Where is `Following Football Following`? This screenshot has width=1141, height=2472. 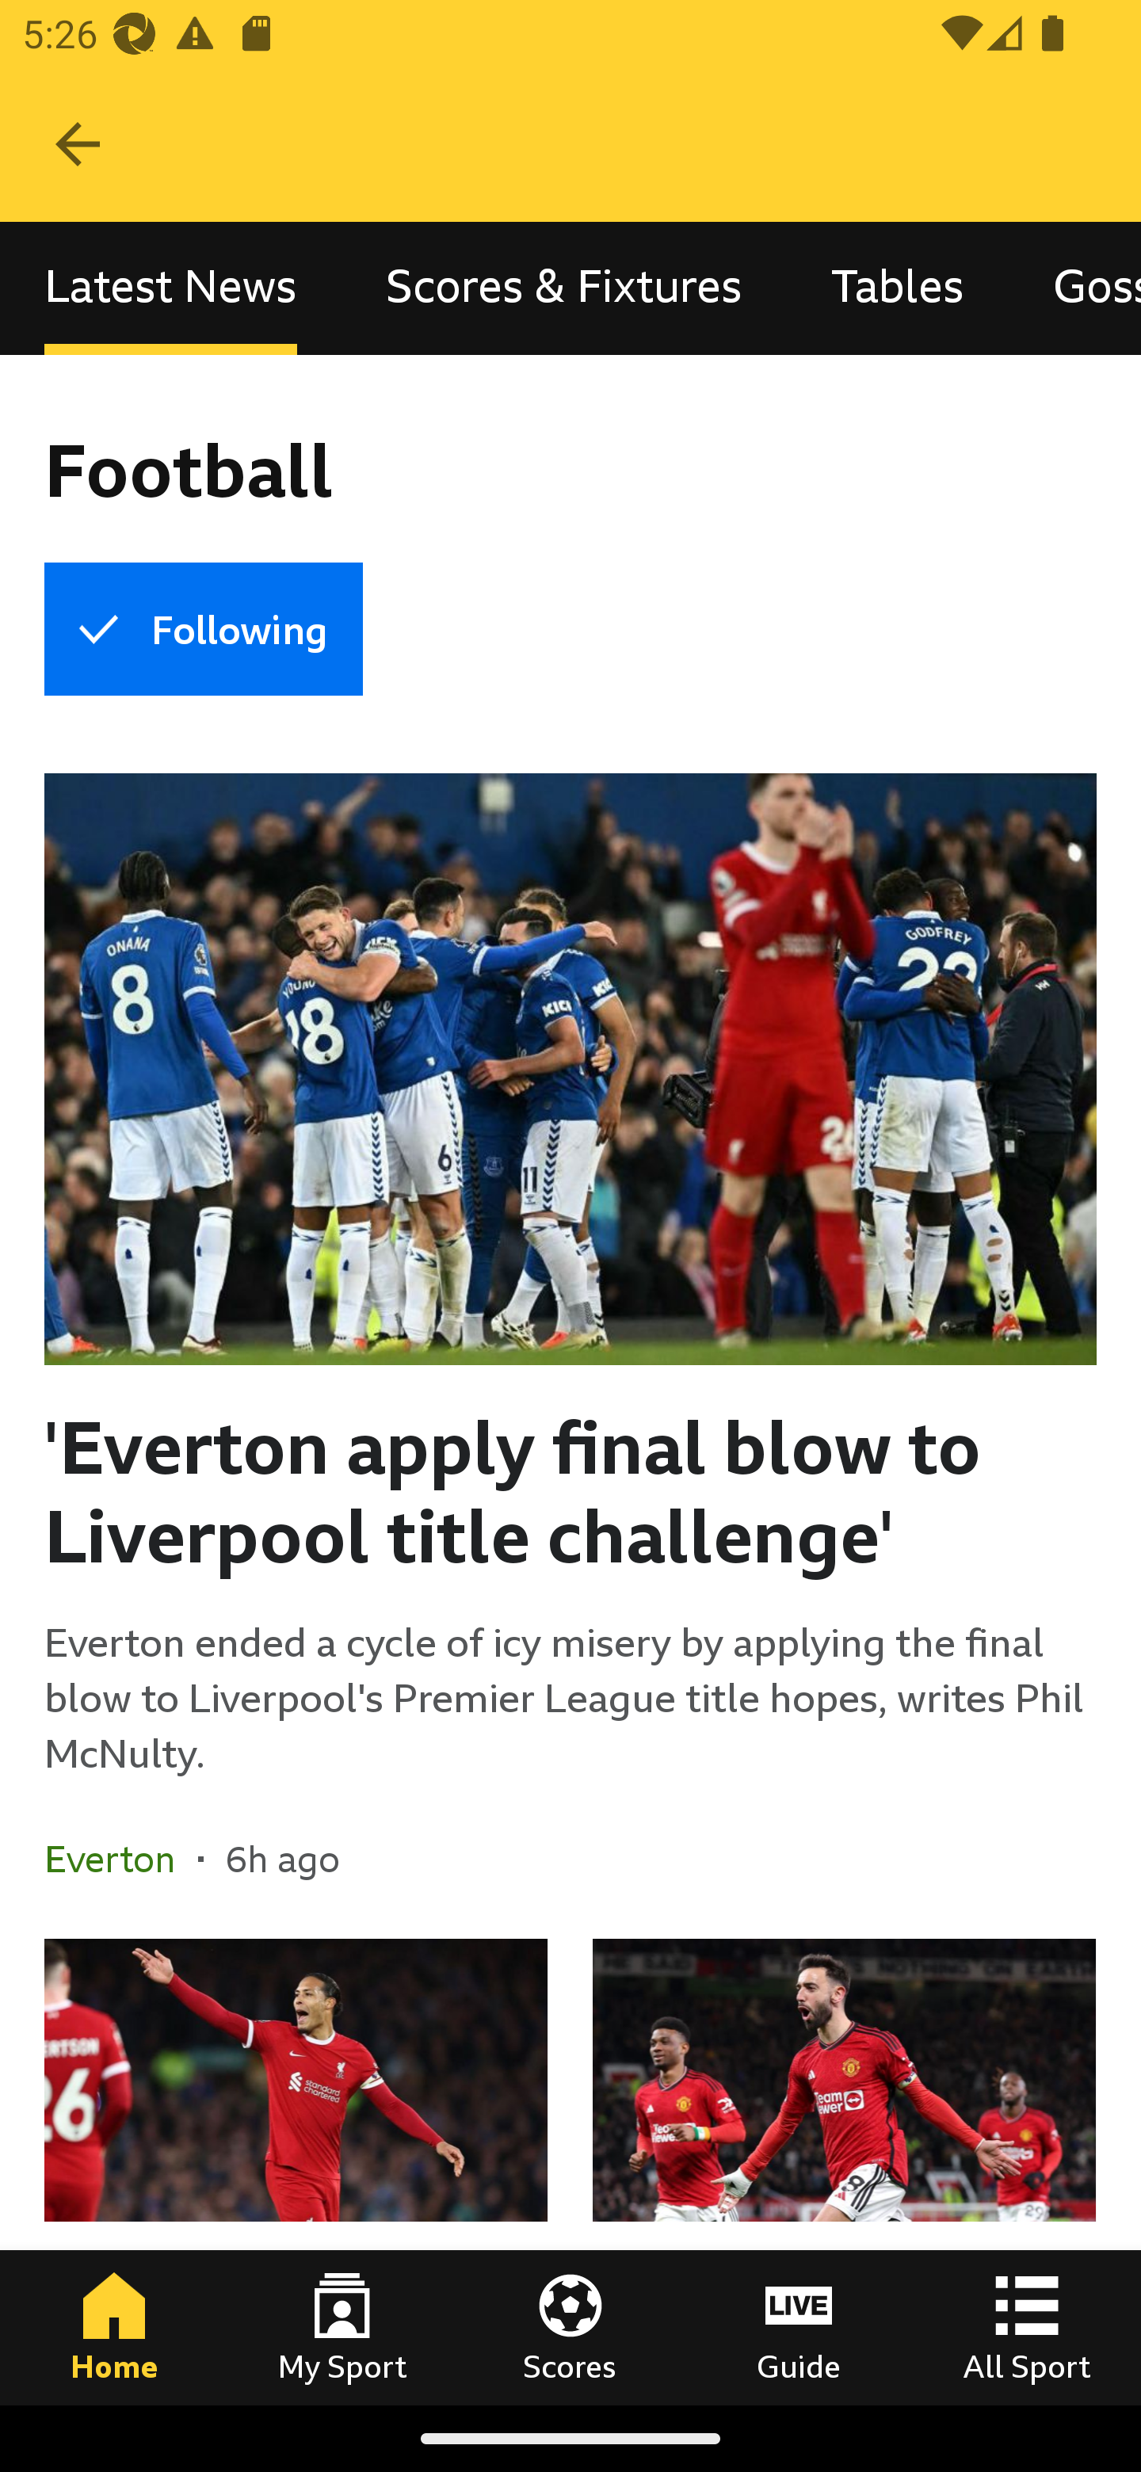
Following Football Following is located at coordinates (203, 629).